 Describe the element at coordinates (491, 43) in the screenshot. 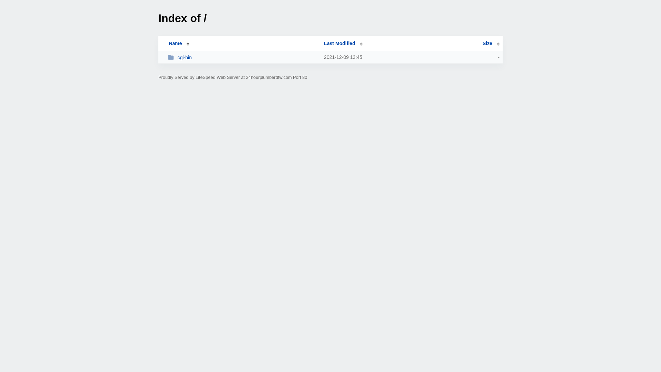

I see `Size` at that location.